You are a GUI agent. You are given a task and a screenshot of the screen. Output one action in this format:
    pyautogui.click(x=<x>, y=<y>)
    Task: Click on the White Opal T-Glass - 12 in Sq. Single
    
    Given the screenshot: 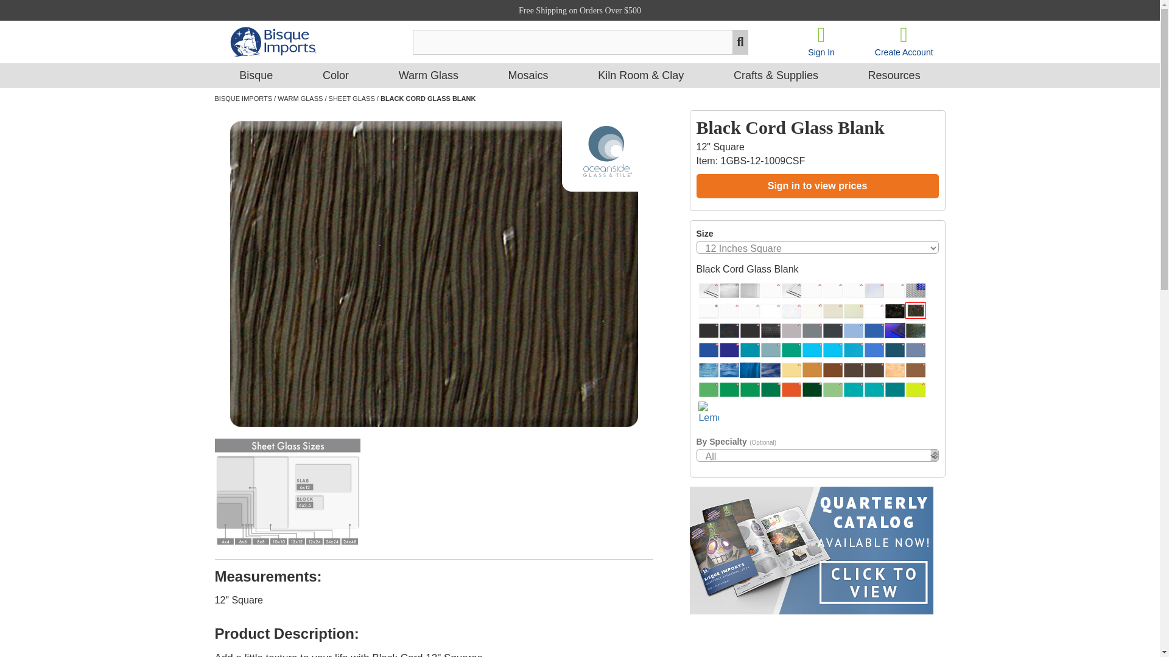 What is the action you would take?
    pyautogui.click(x=812, y=310)
    